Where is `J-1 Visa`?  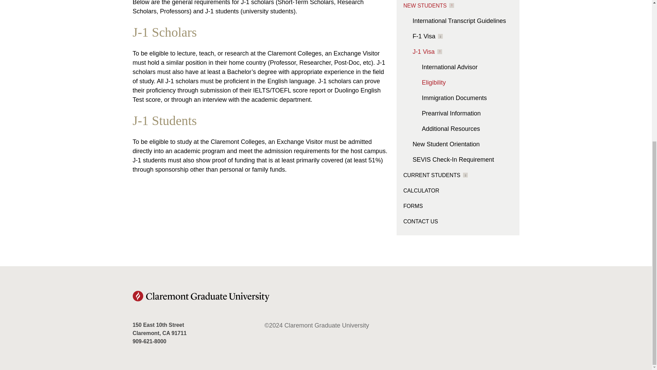 J-1 Visa is located at coordinates (427, 51).